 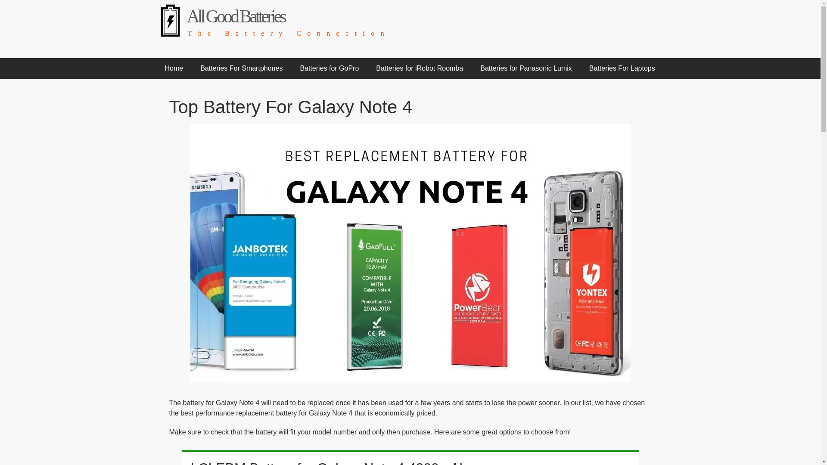 I want to click on Batteries for iRobot Roomba, so click(x=419, y=68).